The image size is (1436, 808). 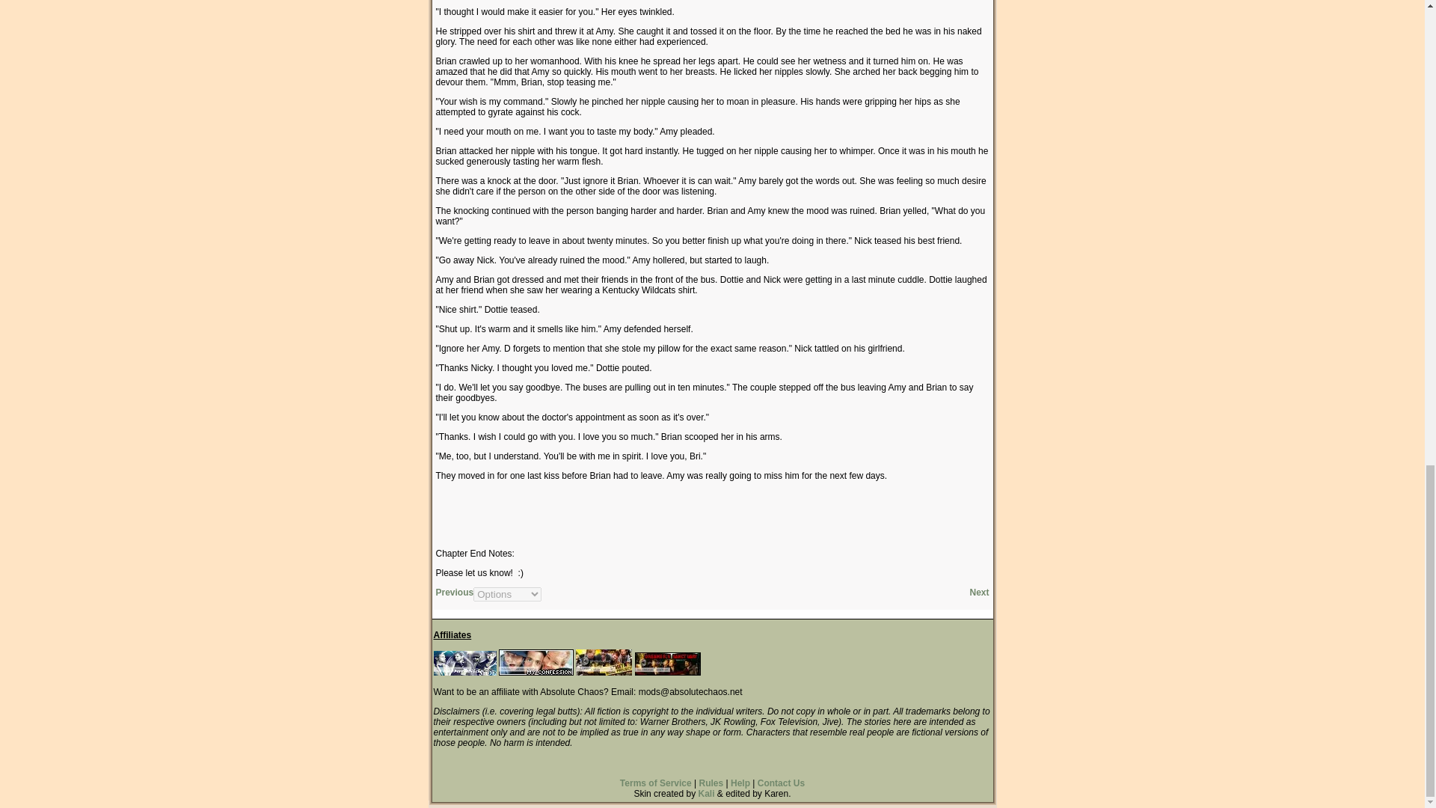 What do you see at coordinates (740, 783) in the screenshot?
I see `Help` at bounding box center [740, 783].